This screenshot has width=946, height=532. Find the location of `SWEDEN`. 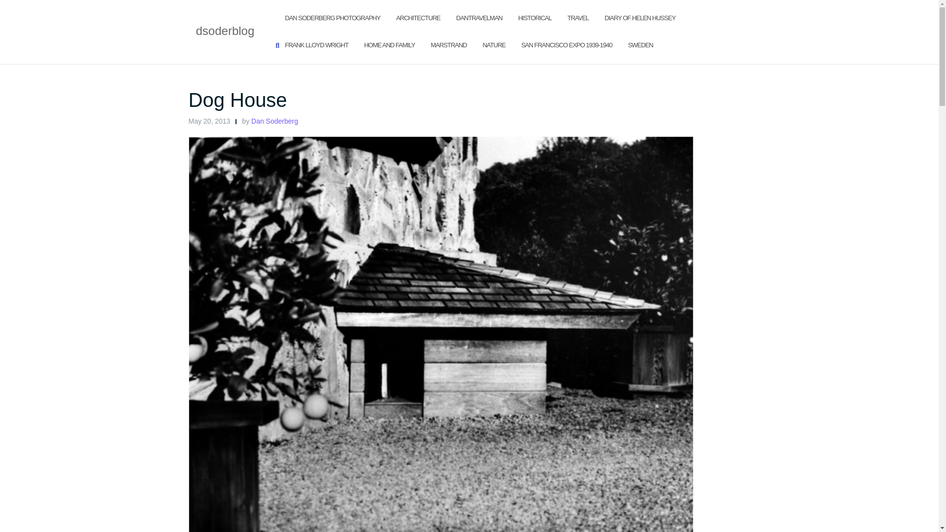

SWEDEN is located at coordinates (640, 45).